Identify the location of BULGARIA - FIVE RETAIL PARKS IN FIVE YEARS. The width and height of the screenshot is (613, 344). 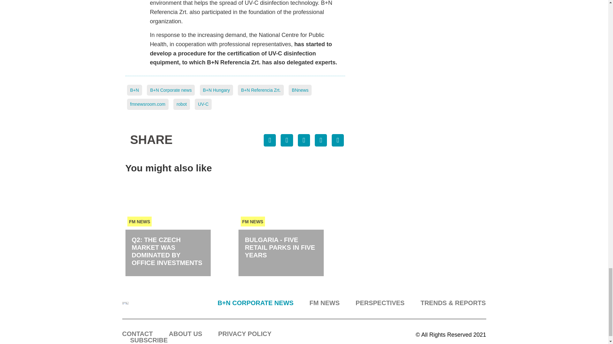
(280, 247).